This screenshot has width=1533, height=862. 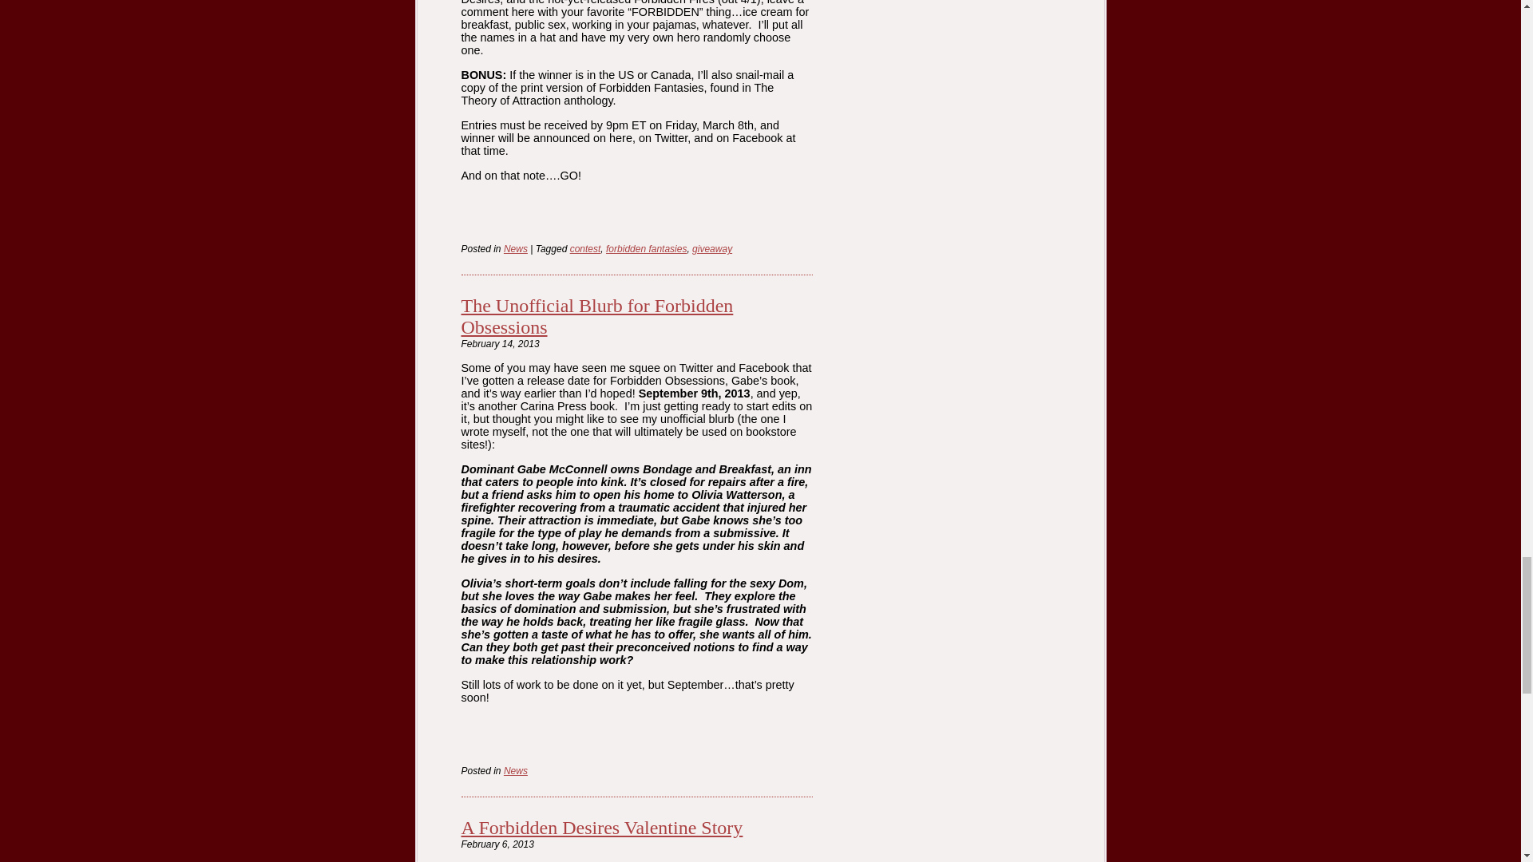 What do you see at coordinates (597, 316) in the screenshot?
I see `Permalink to The Unofficial Blurb for Forbidden Obsessions` at bounding box center [597, 316].